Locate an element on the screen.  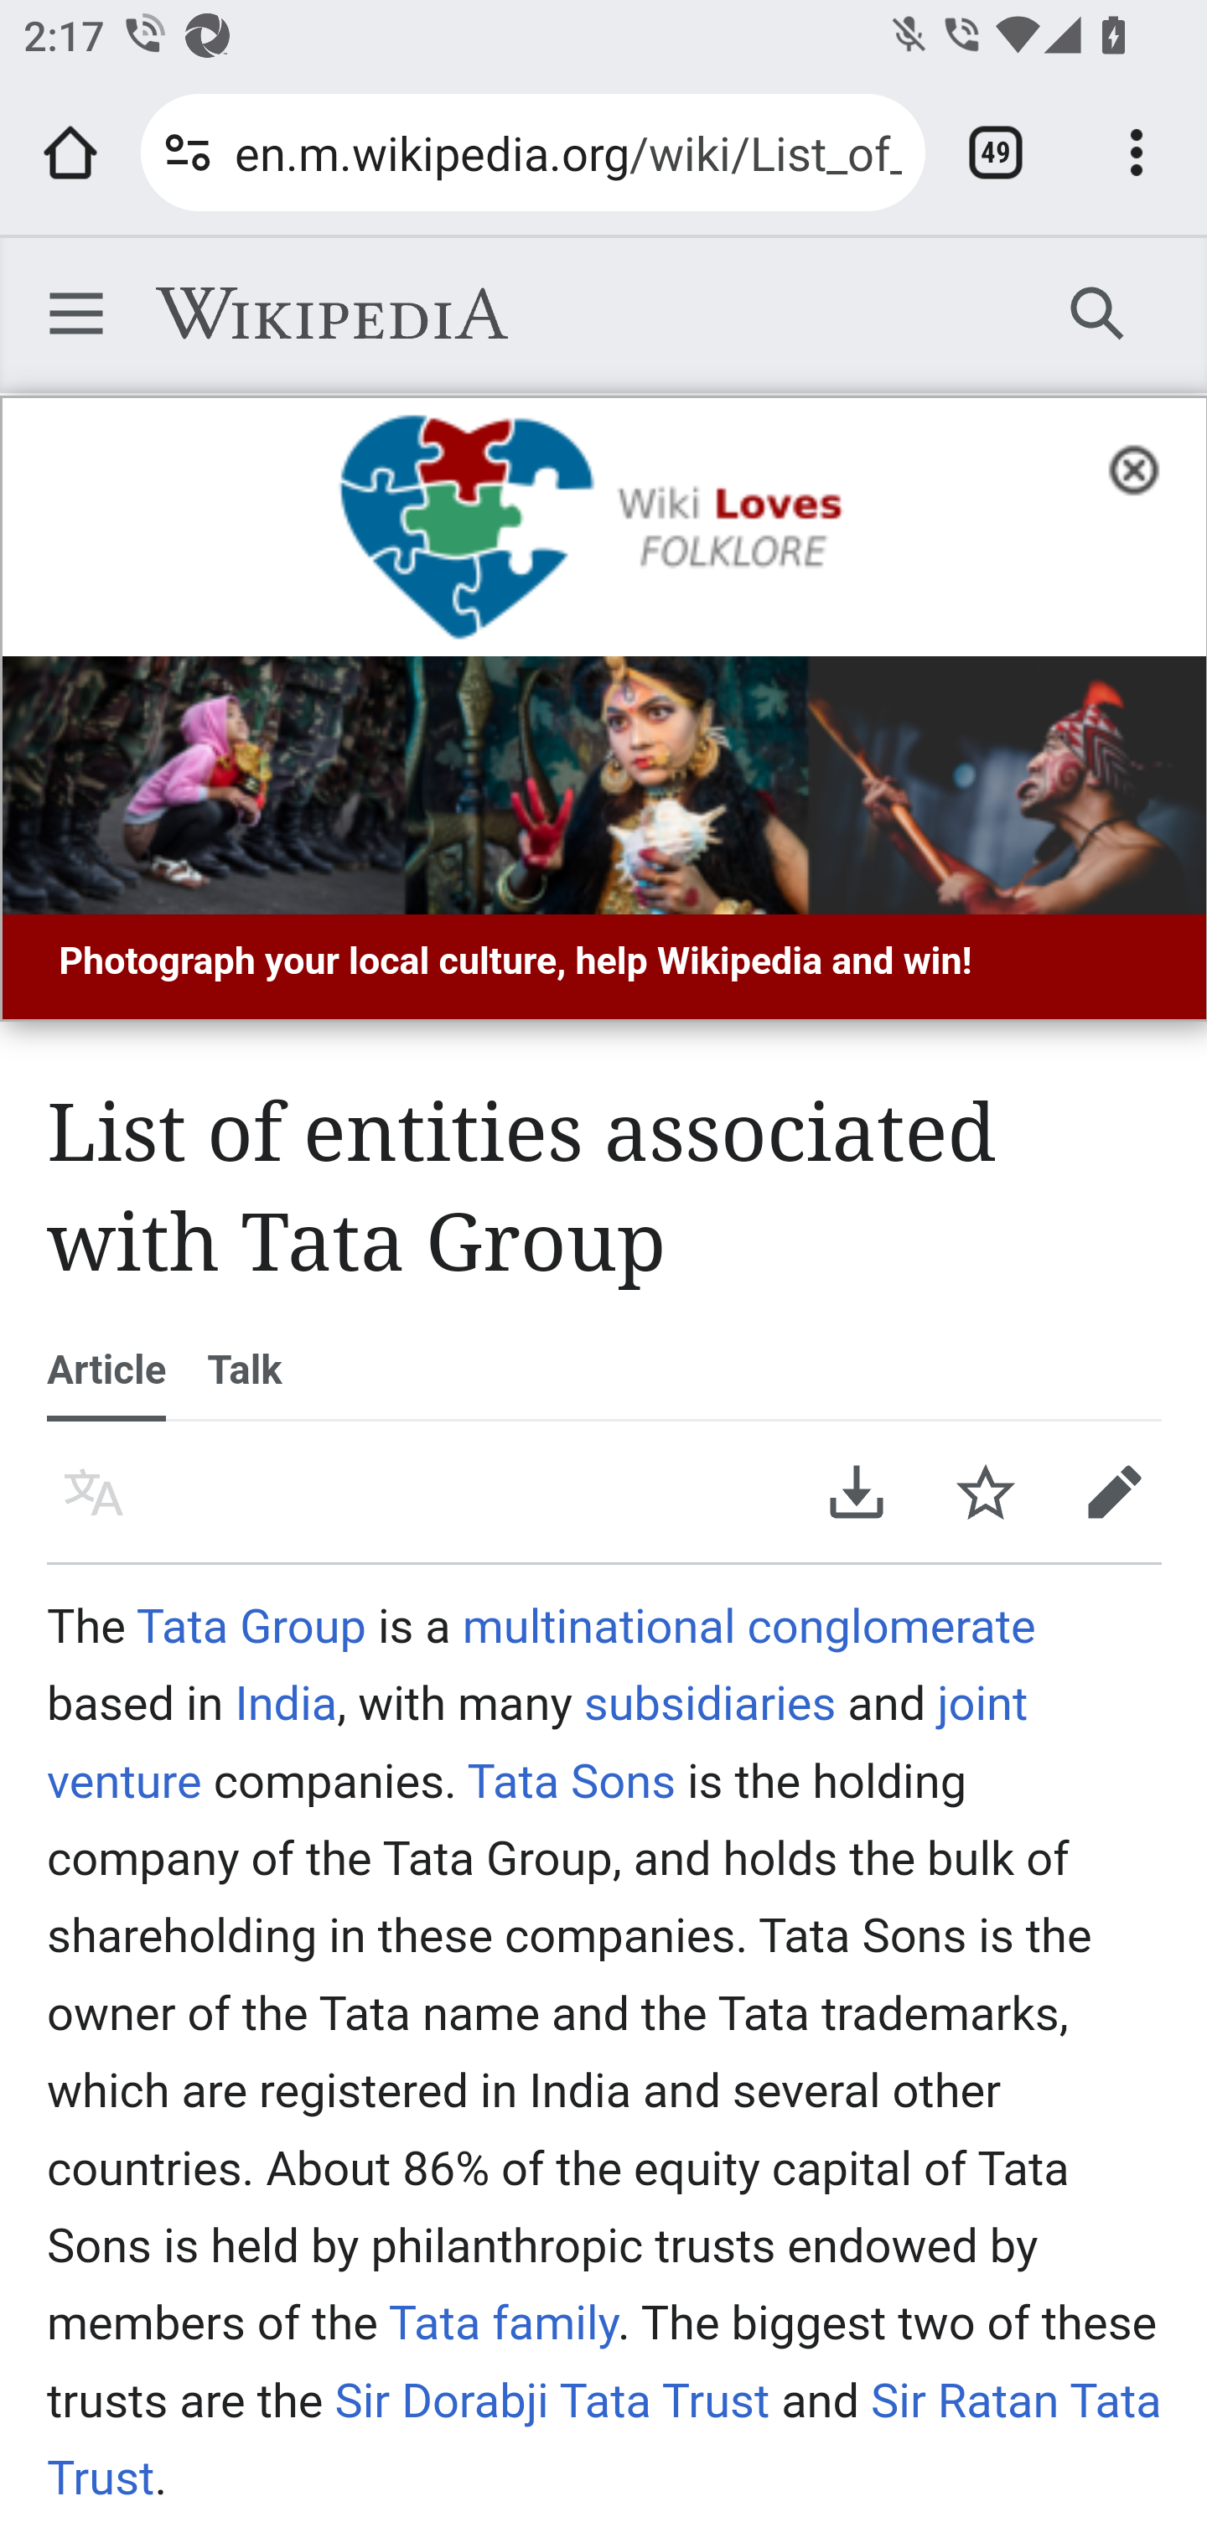
Open the home page is located at coordinates (70, 153).